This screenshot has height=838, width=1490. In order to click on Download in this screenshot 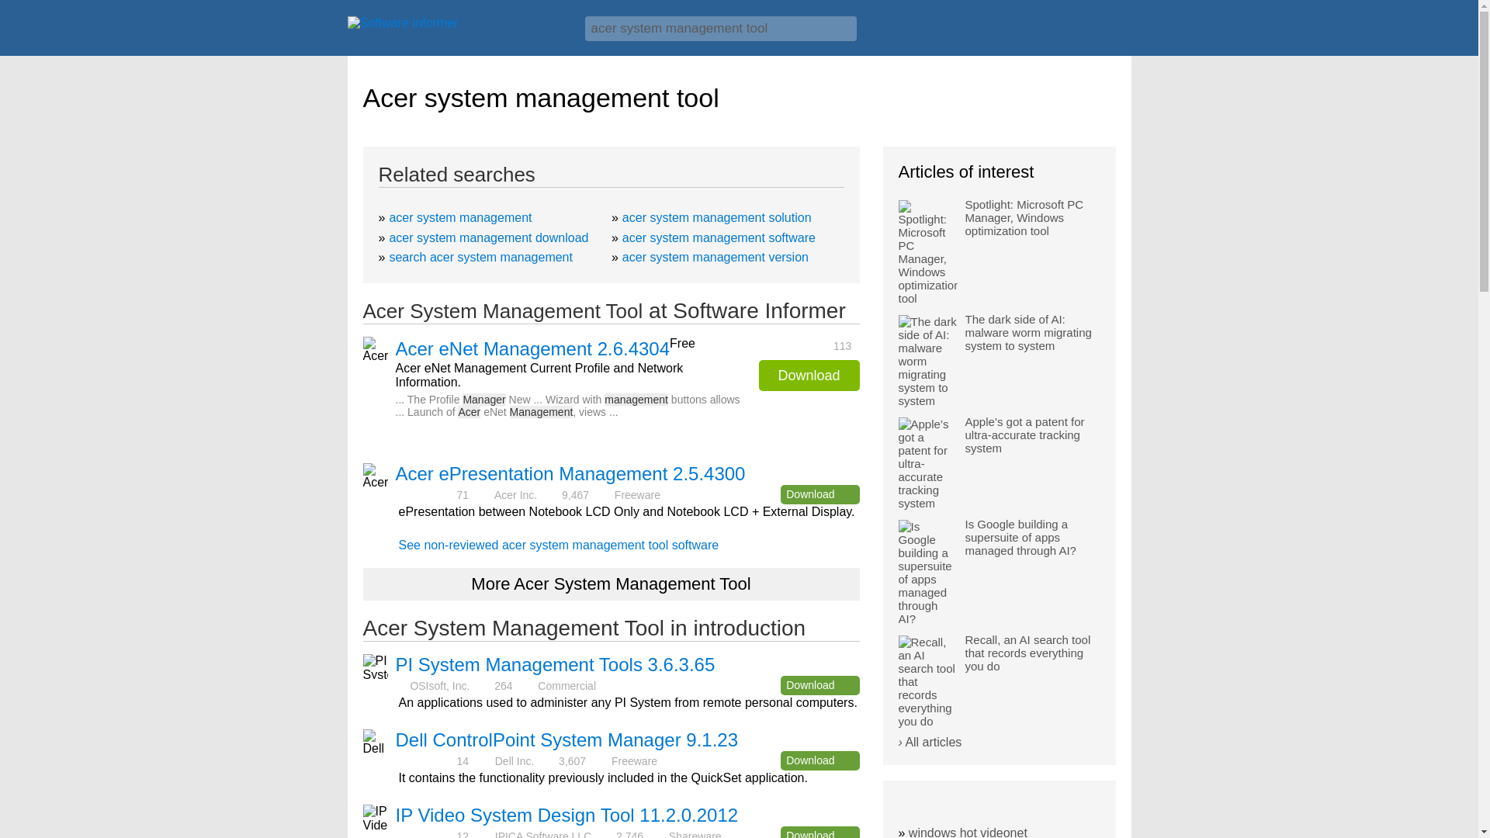, I will do `click(809, 376)`.